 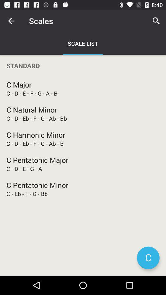 I want to click on tap the icon at the top right corner, so click(x=156, y=21).